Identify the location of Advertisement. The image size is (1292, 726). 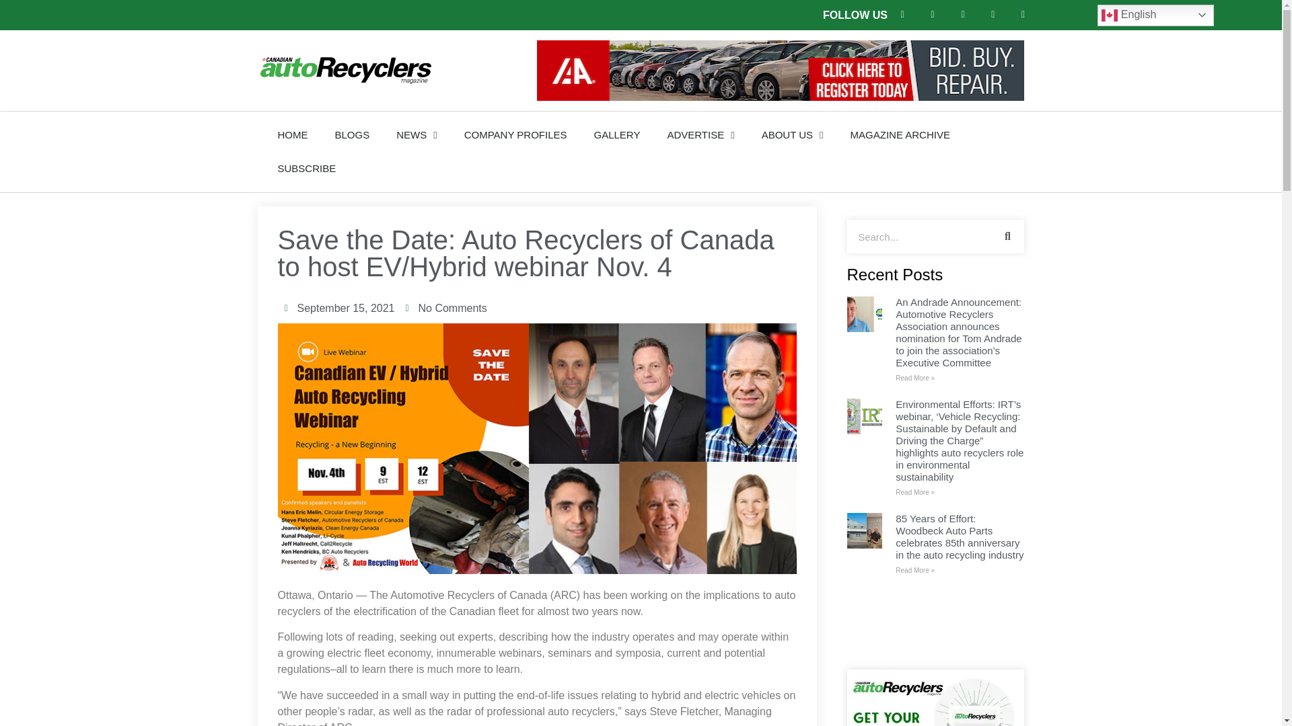
(935, 624).